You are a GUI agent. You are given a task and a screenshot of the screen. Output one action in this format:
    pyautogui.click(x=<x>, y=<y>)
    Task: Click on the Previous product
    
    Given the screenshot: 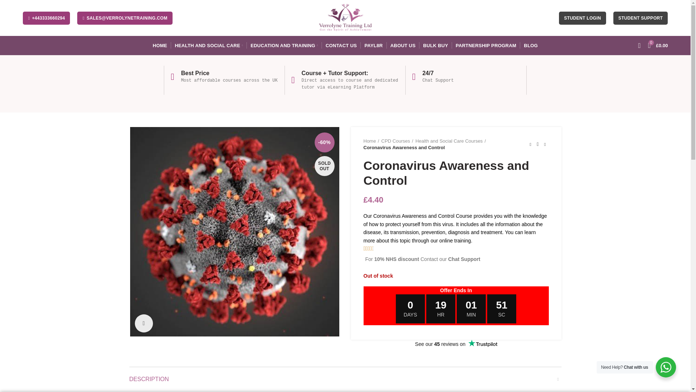 What is the action you would take?
    pyautogui.click(x=531, y=144)
    